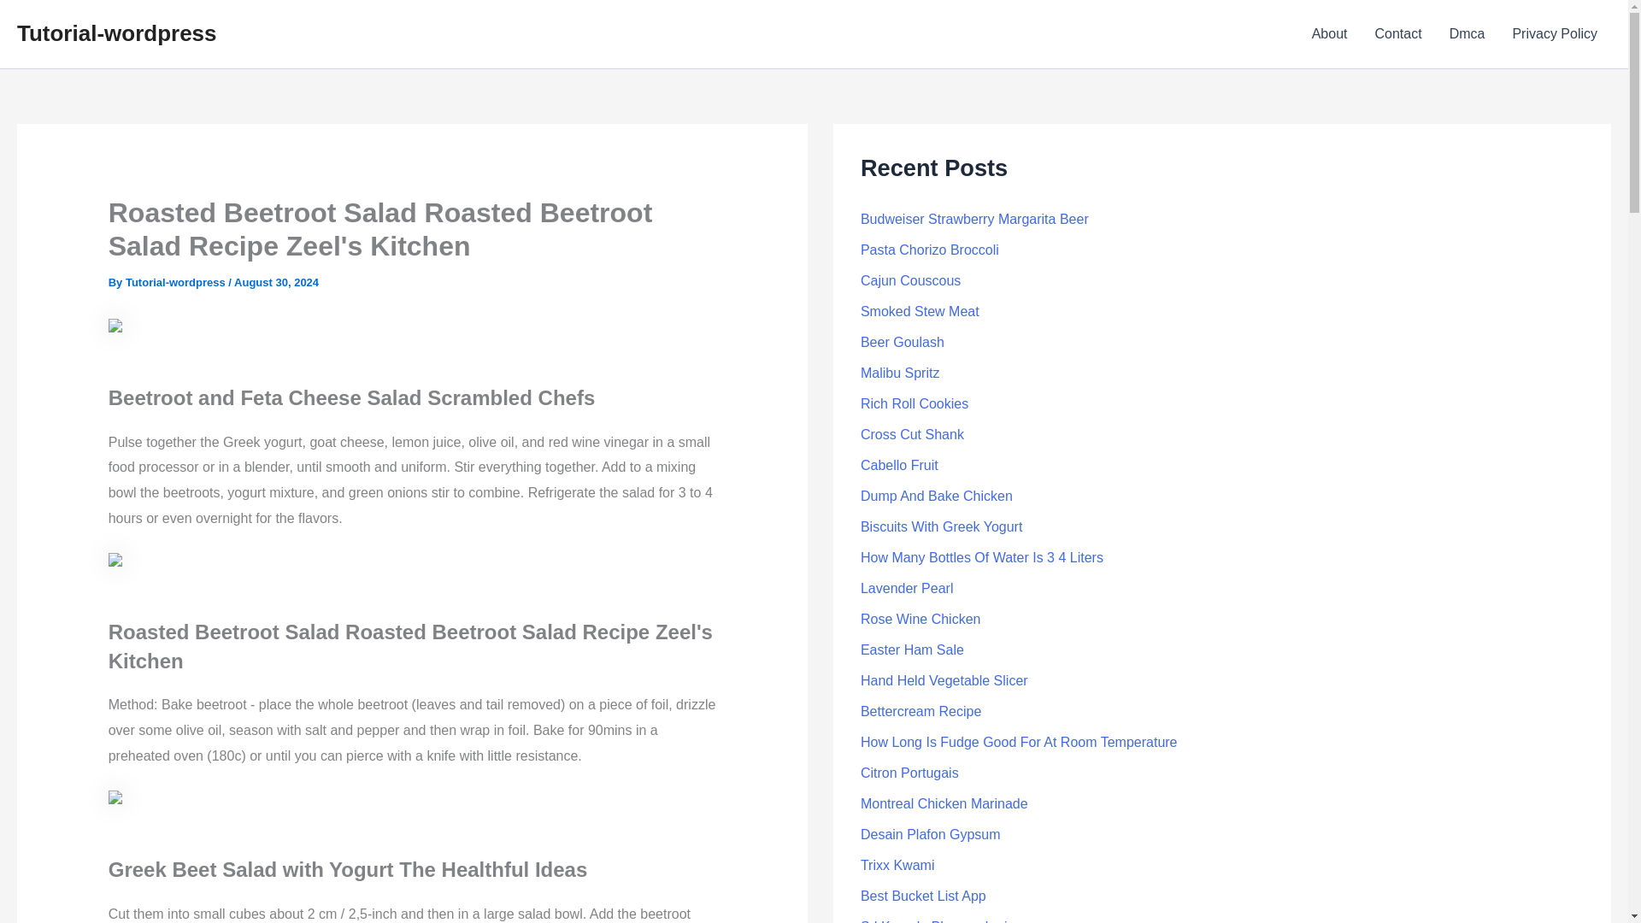  Describe the element at coordinates (912, 434) in the screenshot. I see `Cross Cut Shank` at that location.